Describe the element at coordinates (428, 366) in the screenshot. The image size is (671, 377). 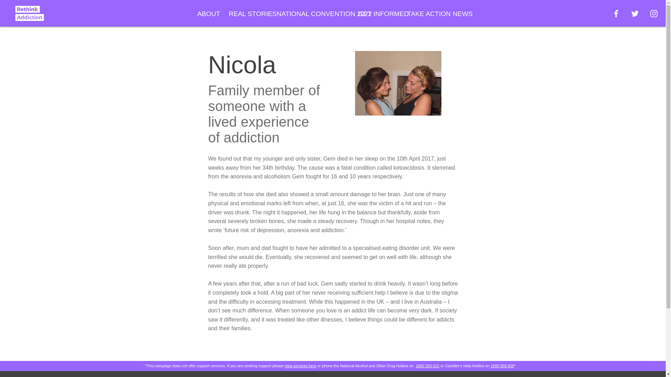
I see `1800 250 015` at that location.